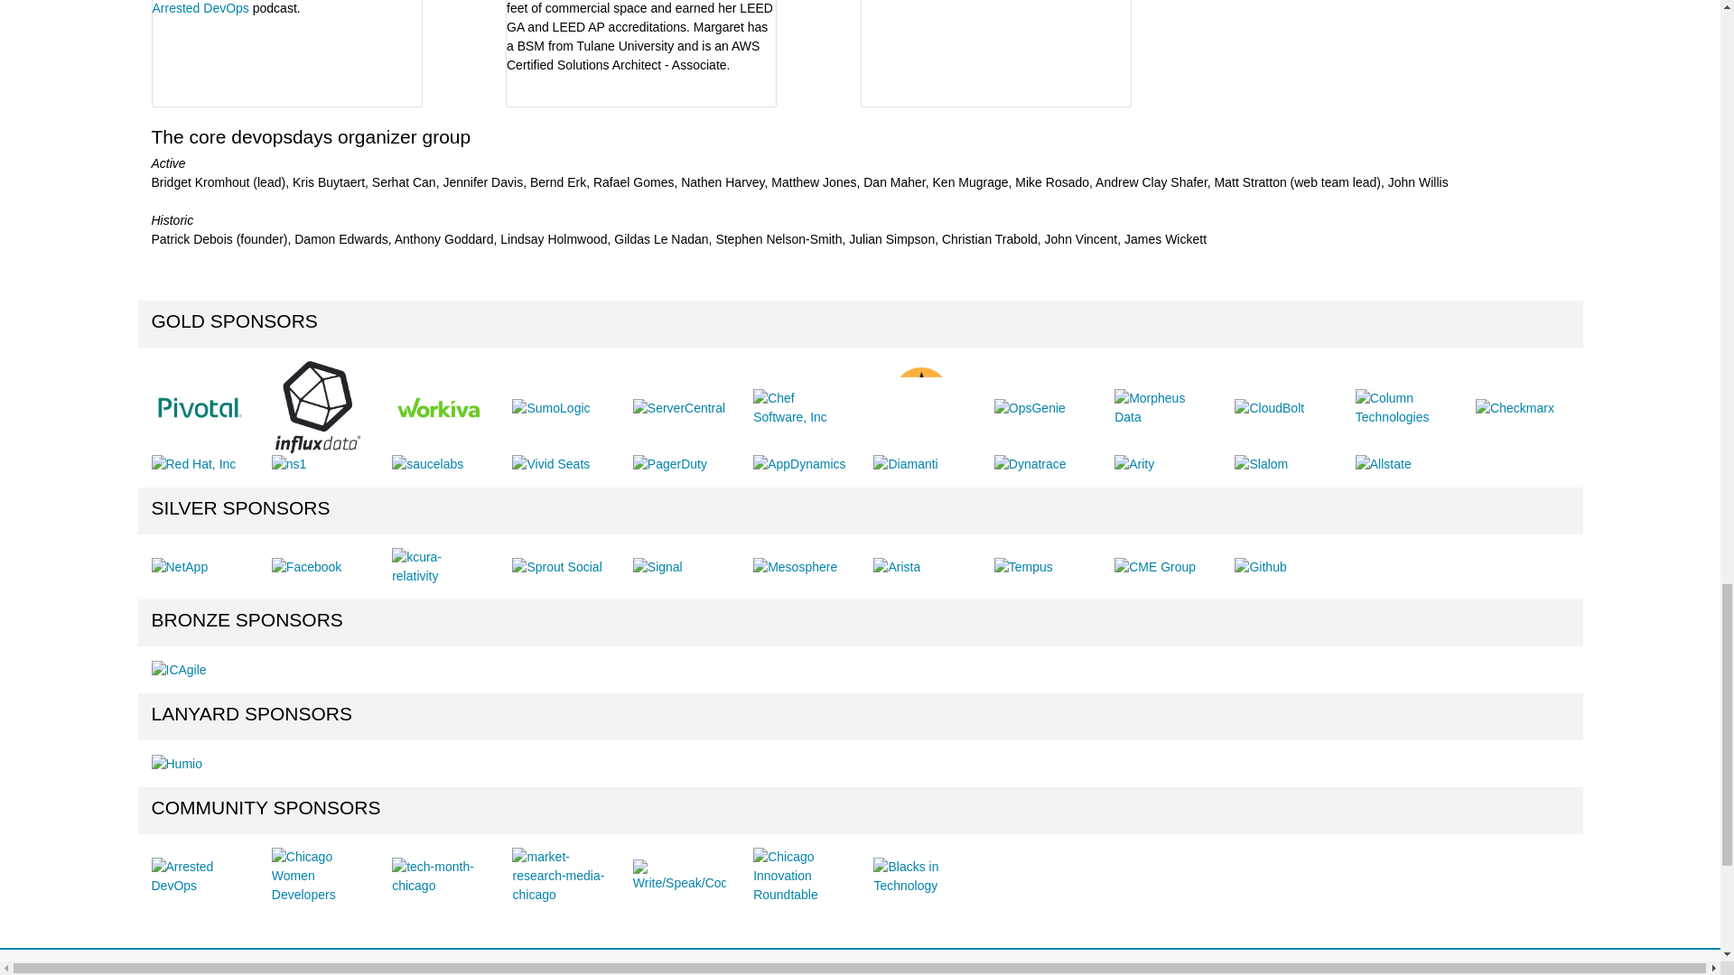 This screenshot has height=975, width=1734. Describe the element at coordinates (289, 464) in the screenshot. I see `ns1` at that location.